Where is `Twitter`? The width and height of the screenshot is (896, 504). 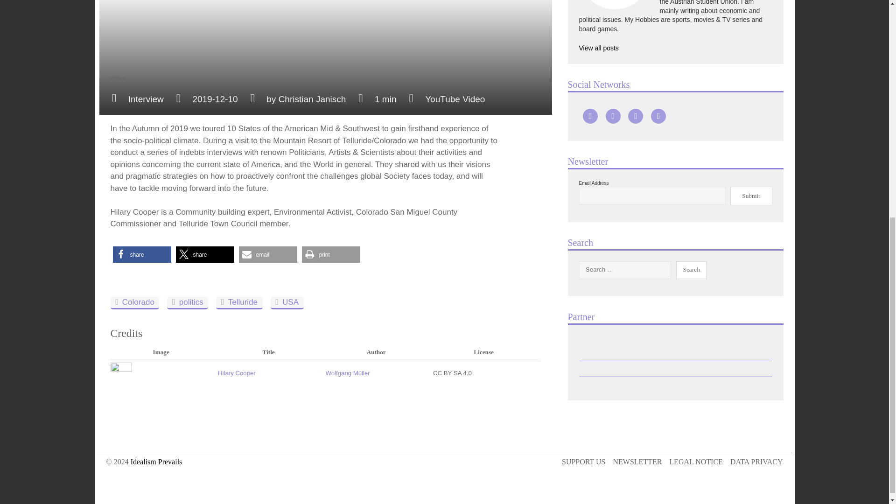
Twitter is located at coordinates (636, 116).